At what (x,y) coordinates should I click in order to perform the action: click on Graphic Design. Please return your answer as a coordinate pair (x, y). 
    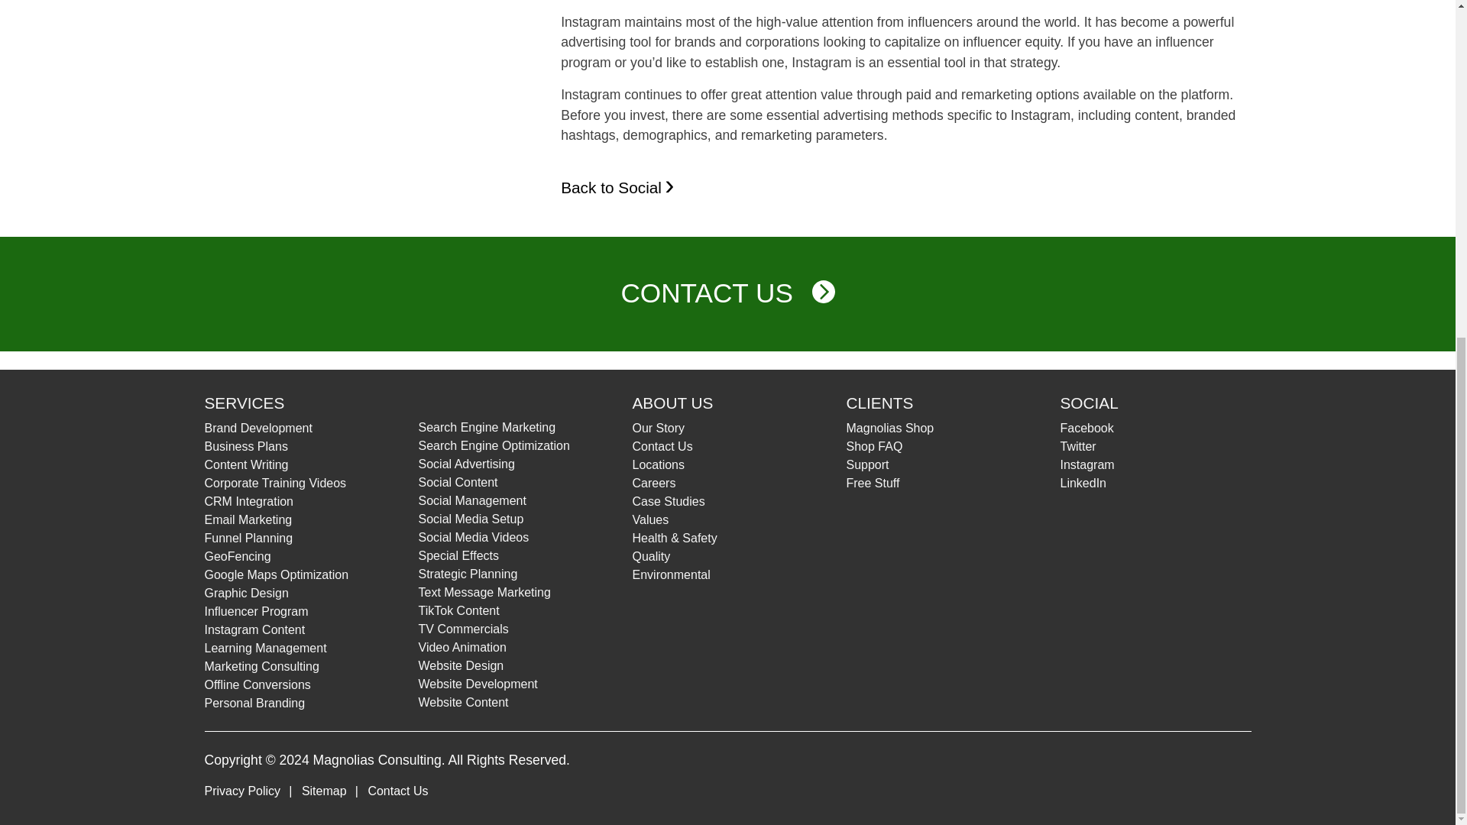
    Looking at the image, I should click on (247, 593).